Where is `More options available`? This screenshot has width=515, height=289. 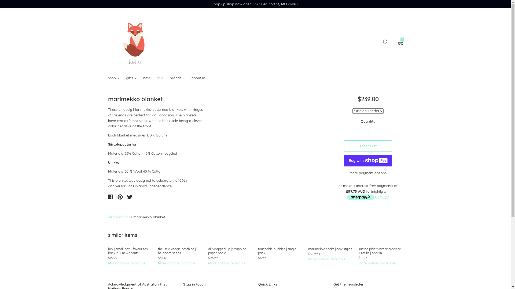
More options available is located at coordinates (377, 263).